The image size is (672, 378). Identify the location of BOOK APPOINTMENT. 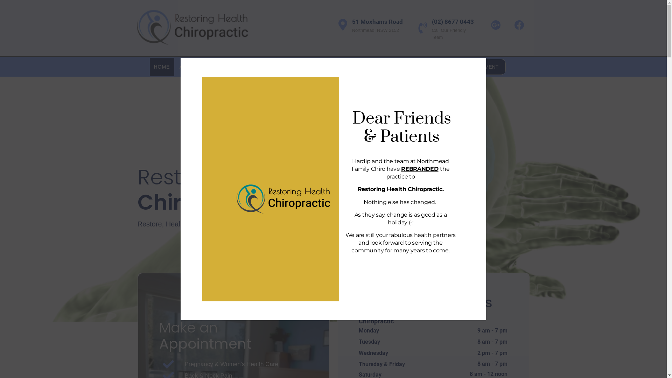
(469, 67).